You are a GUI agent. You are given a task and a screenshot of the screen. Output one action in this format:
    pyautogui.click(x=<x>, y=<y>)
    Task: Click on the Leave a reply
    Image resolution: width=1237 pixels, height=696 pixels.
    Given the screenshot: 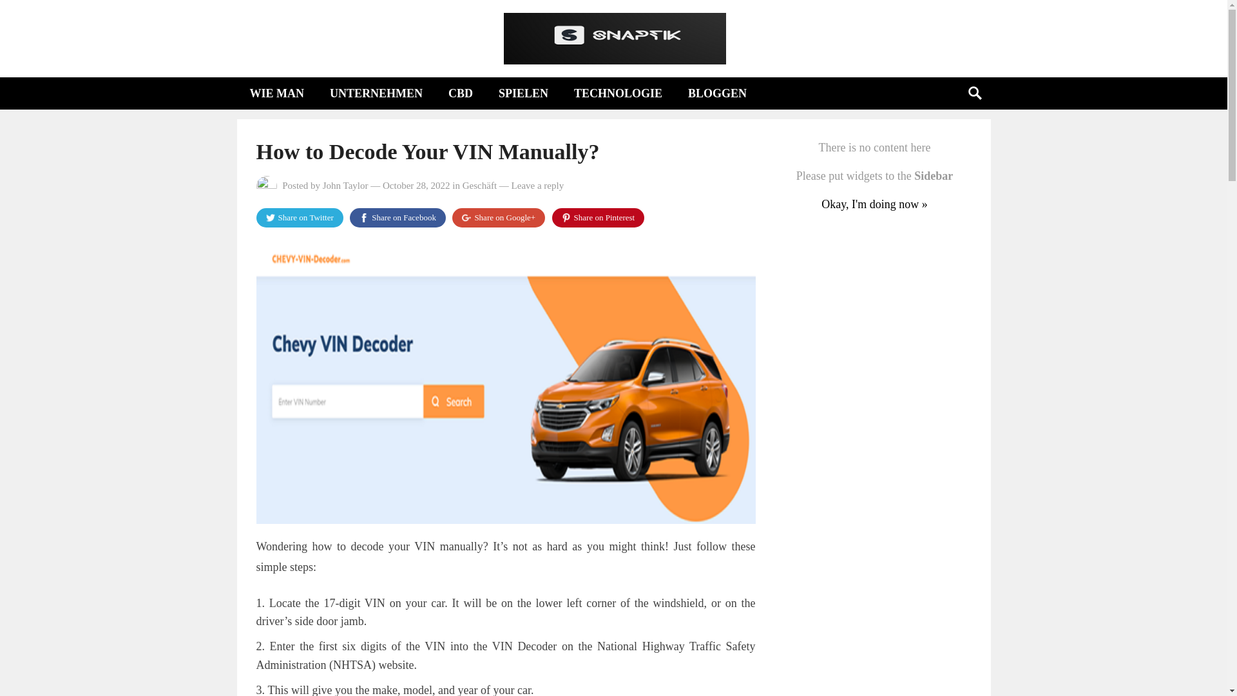 What is the action you would take?
    pyautogui.click(x=537, y=185)
    